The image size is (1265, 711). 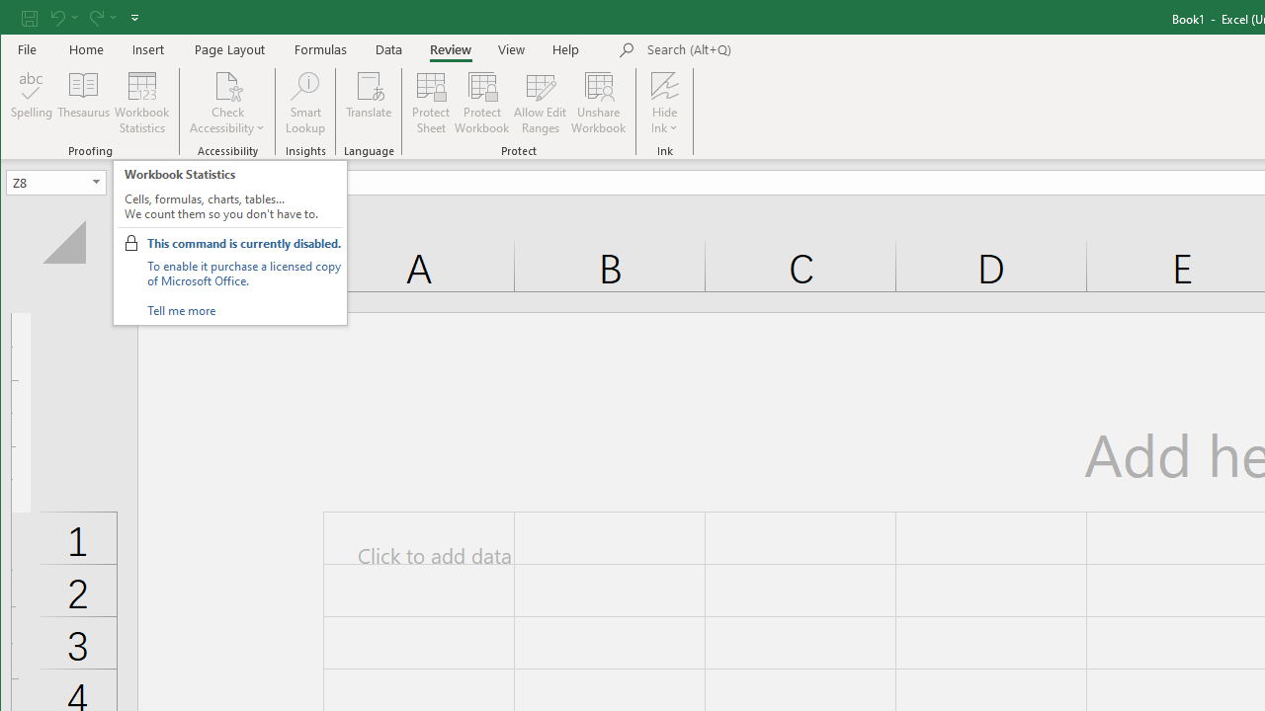 I want to click on Formulas, so click(x=321, y=49).